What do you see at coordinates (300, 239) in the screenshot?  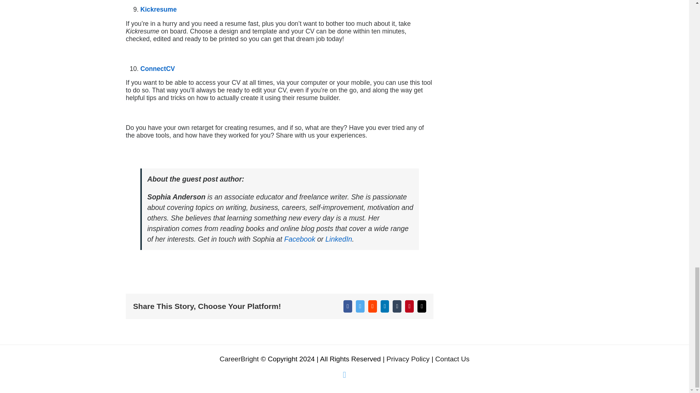 I see `Facebook` at bounding box center [300, 239].